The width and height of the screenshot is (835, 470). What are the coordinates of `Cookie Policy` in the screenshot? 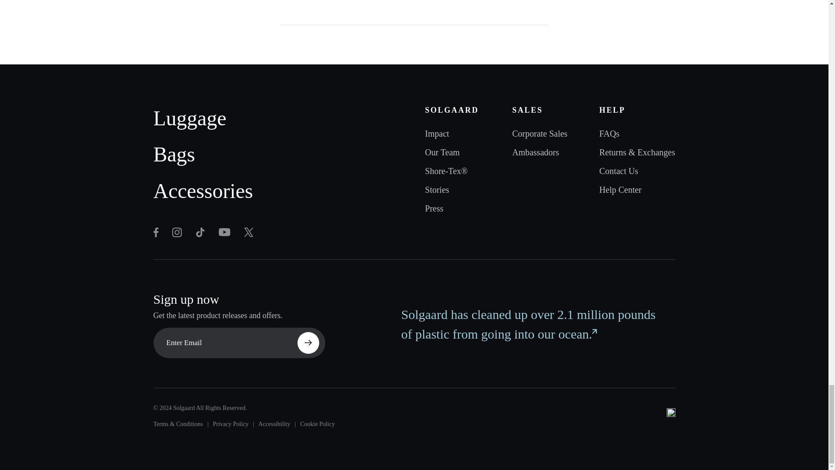 It's located at (317, 424).